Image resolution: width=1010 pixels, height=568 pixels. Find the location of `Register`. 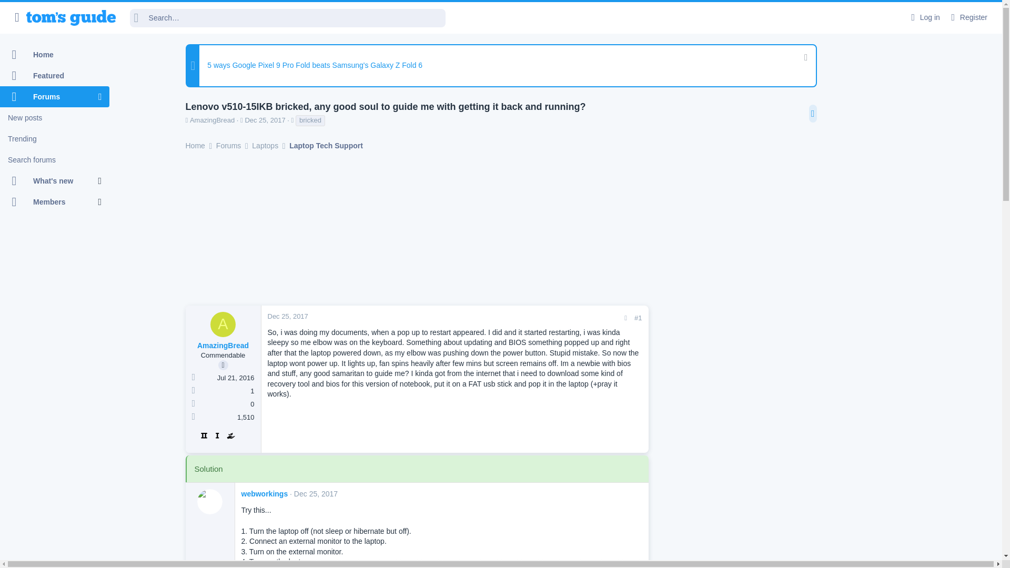

Register is located at coordinates (968, 17).